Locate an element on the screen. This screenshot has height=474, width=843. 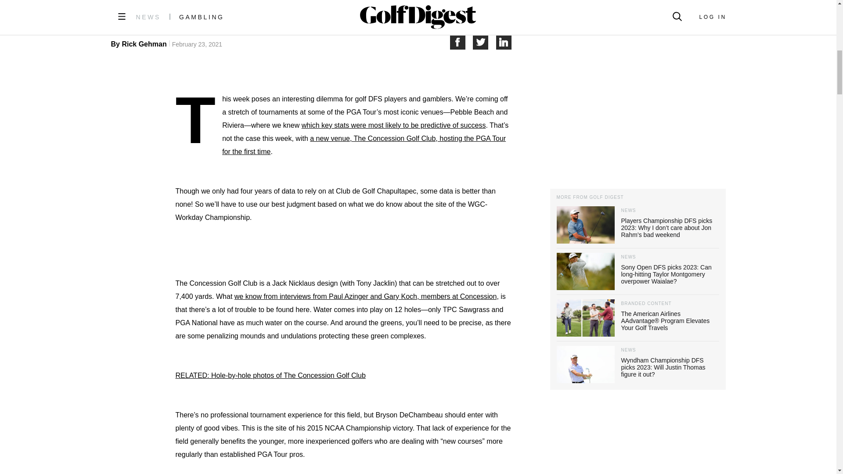
Share on Twitter is located at coordinates (485, 42).